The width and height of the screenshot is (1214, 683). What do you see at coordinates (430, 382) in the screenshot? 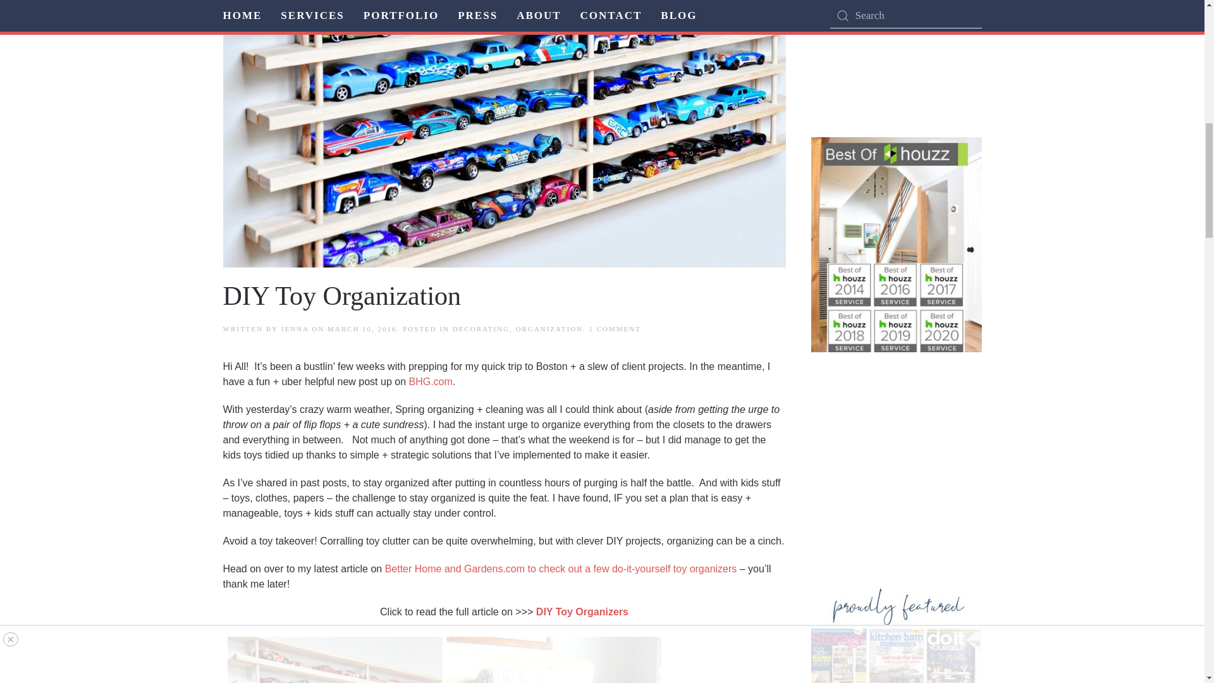
I see `BHG.com` at bounding box center [430, 382].